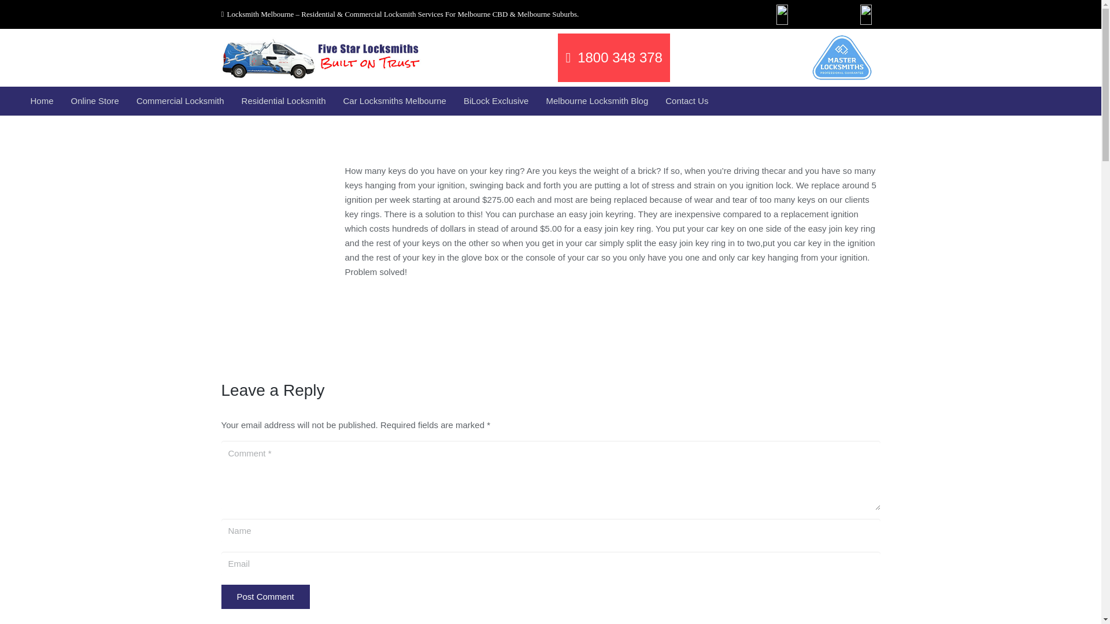 The width and height of the screenshot is (1110, 624). What do you see at coordinates (265, 596) in the screenshot?
I see `Post Comment` at bounding box center [265, 596].